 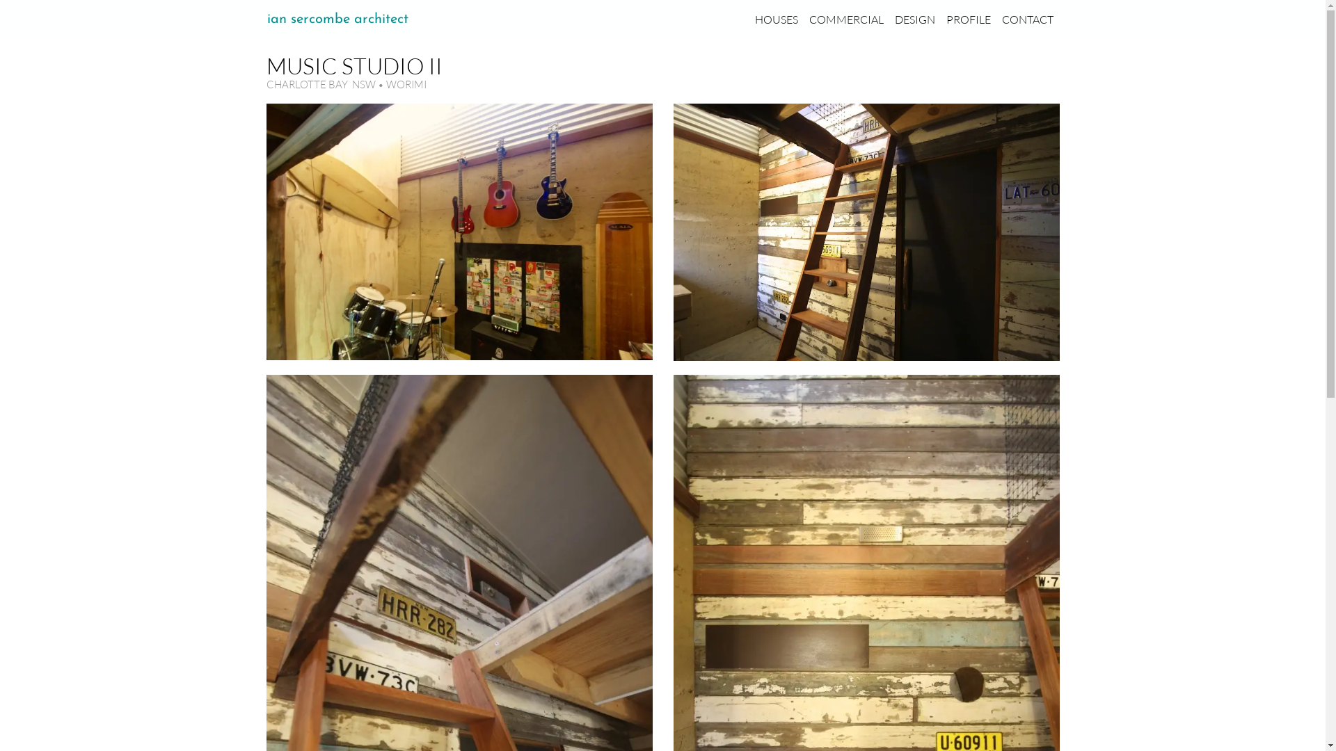 I want to click on COMMERCIAL, so click(x=846, y=19).